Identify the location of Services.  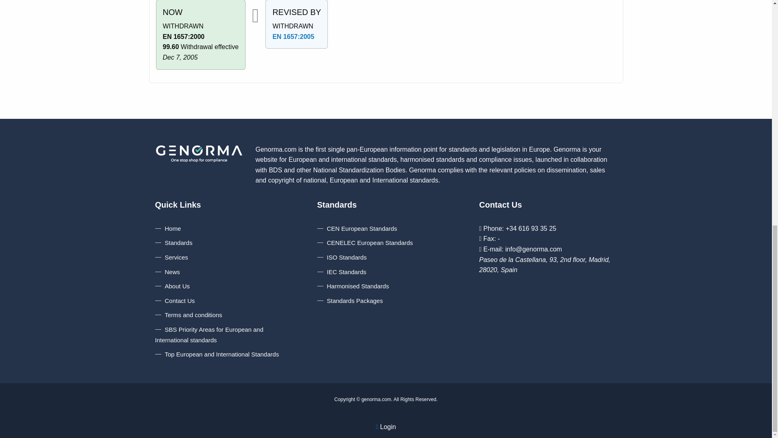
(171, 257).